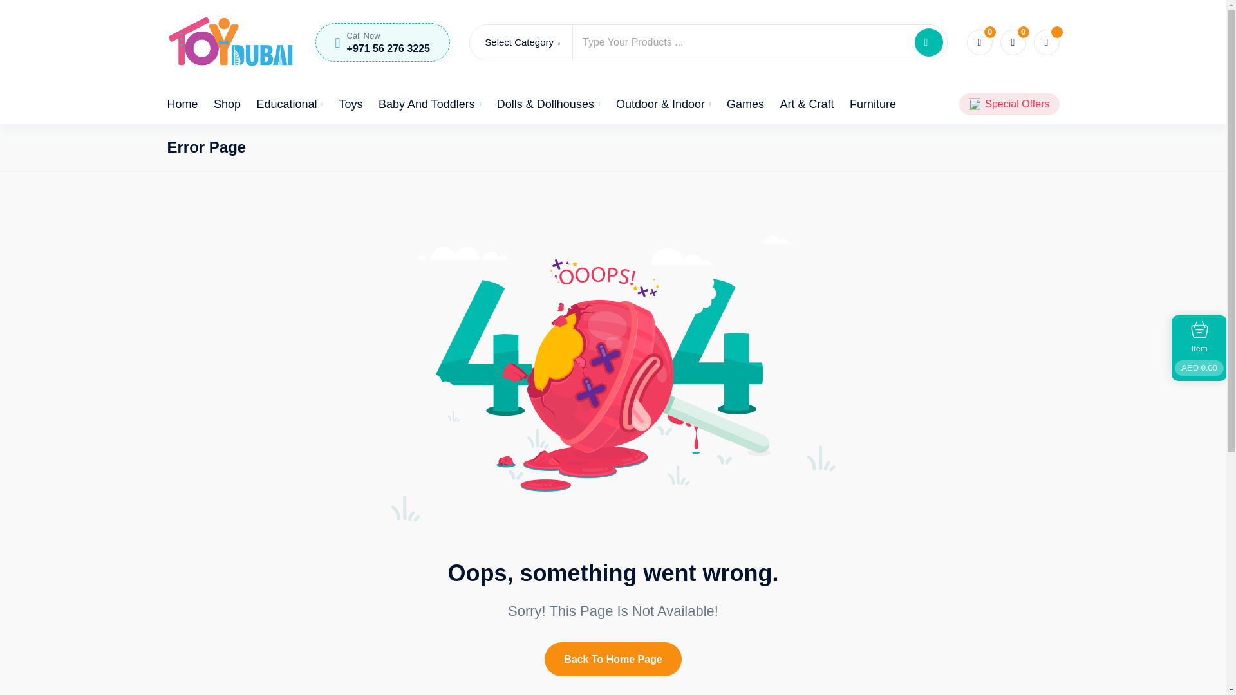 This screenshot has height=695, width=1236. What do you see at coordinates (745, 104) in the screenshot?
I see `Games` at bounding box center [745, 104].